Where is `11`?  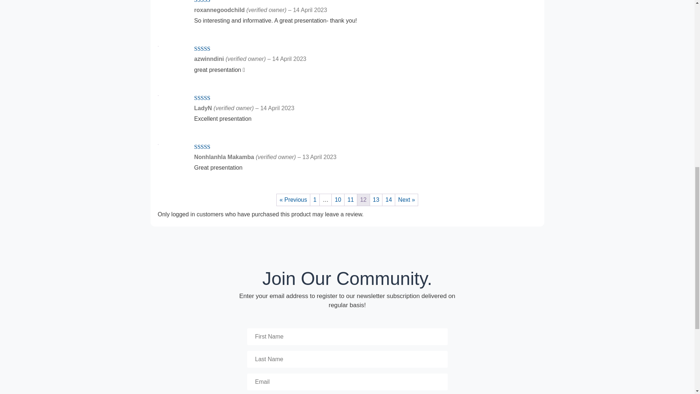 11 is located at coordinates (351, 200).